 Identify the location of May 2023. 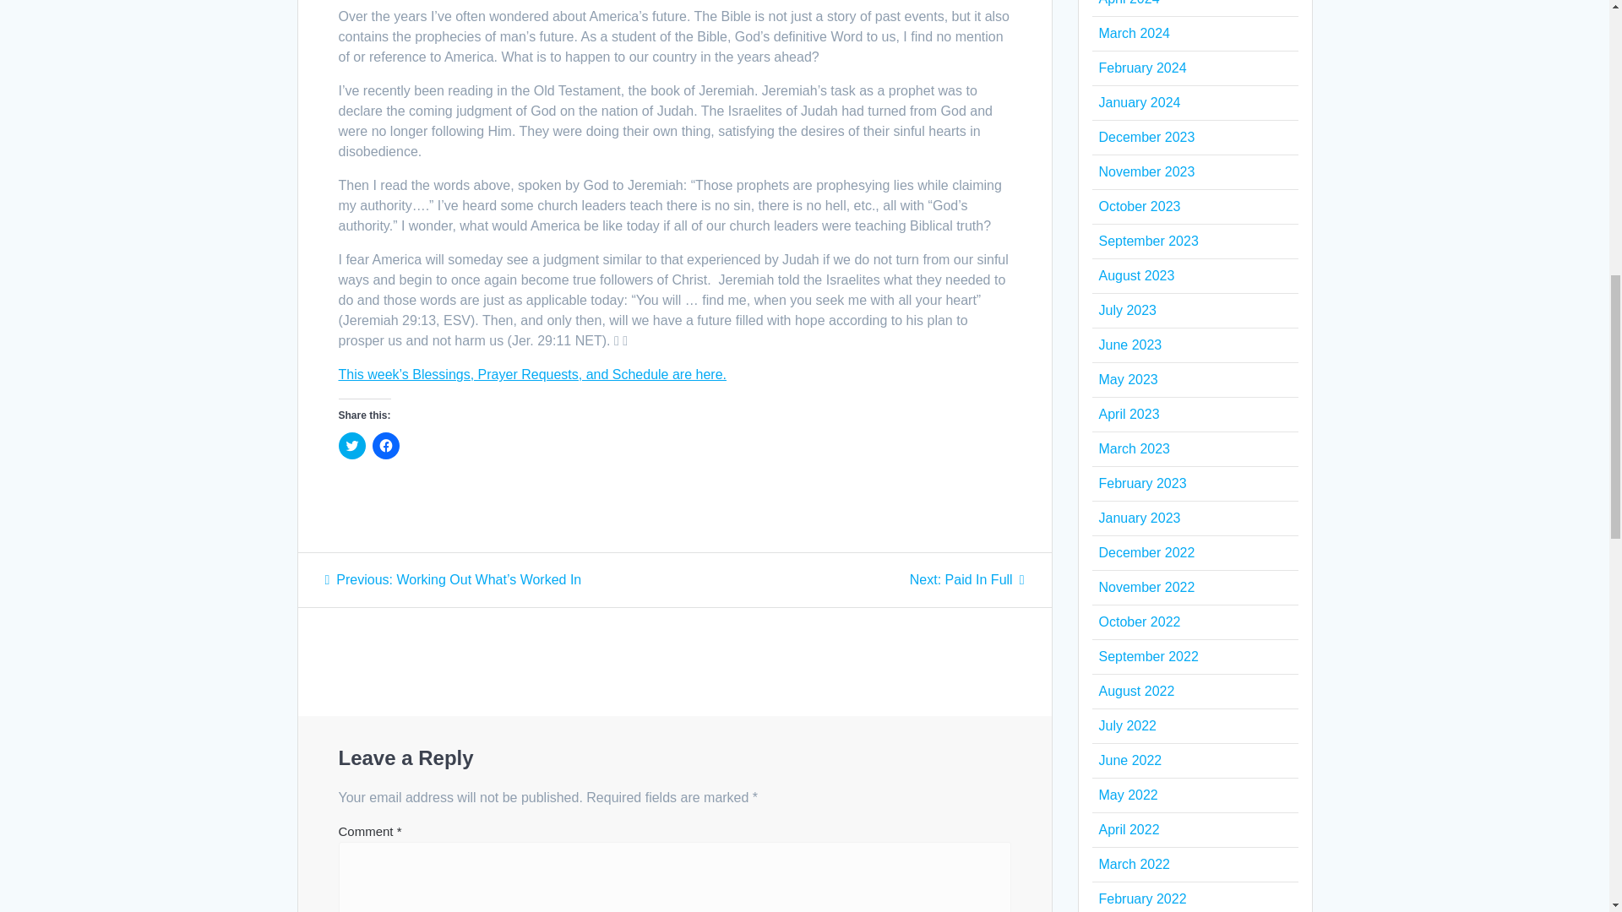
(1127, 378).